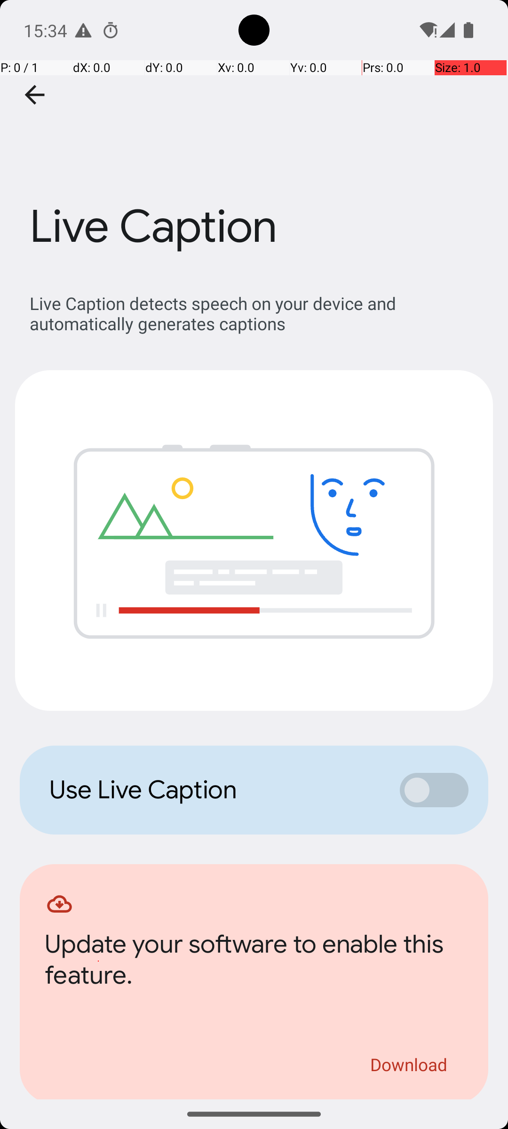 The width and height of the screenshot is (508, 1129). I want to click on Use Live Caption, so click(214, 790).